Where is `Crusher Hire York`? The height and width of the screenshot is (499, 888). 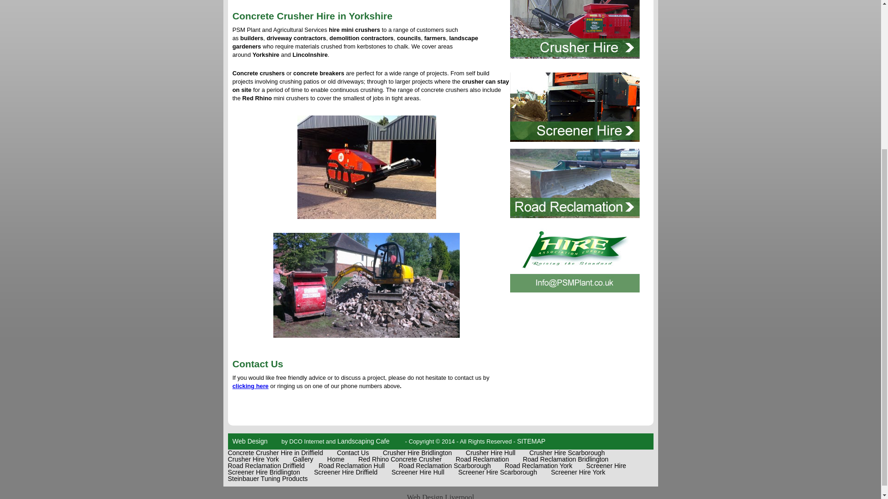 Crusher Hire York is located at coordinates (253, 459).